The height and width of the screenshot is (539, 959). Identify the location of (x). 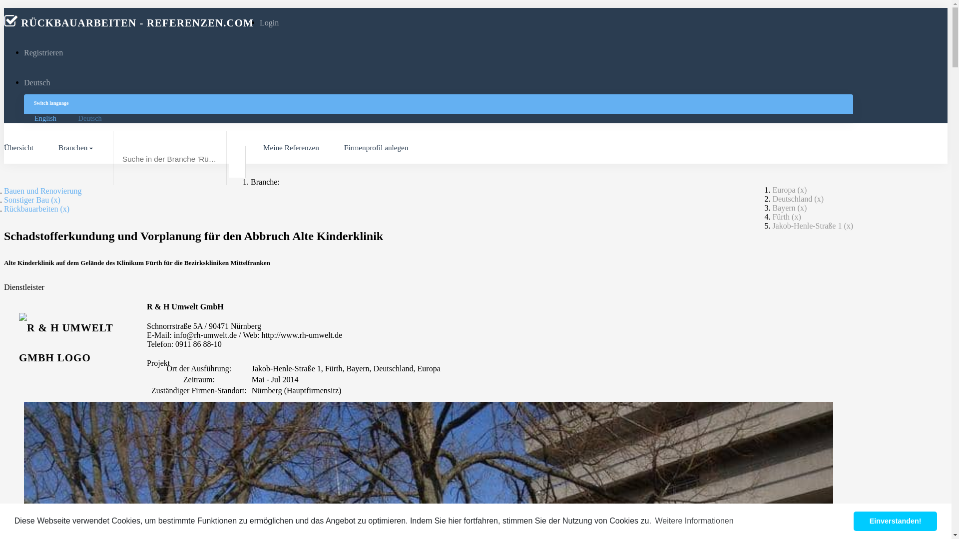
(848, 226).